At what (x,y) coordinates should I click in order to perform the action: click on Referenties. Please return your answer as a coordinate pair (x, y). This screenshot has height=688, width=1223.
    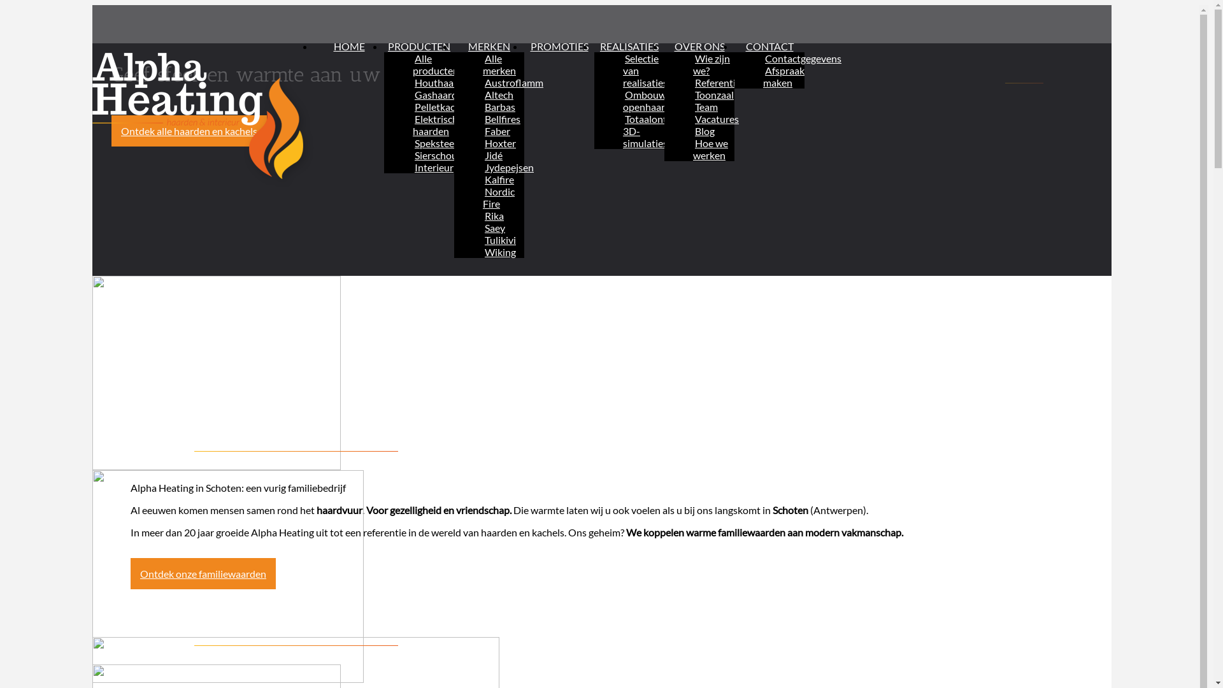
    Looking at the image, I should click on (720, 83).